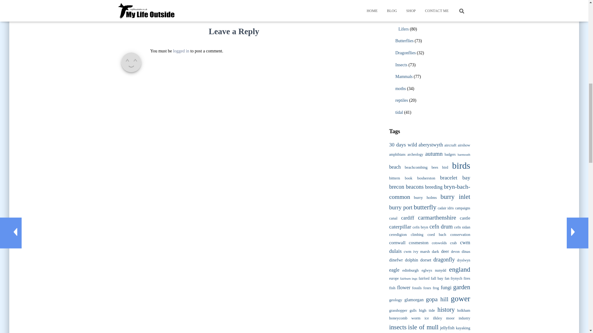 The image size is (593, 333). What do you see at coordinates (402, 65) in the screenshot?
I see `Insects` at bounding box center [402, 65].